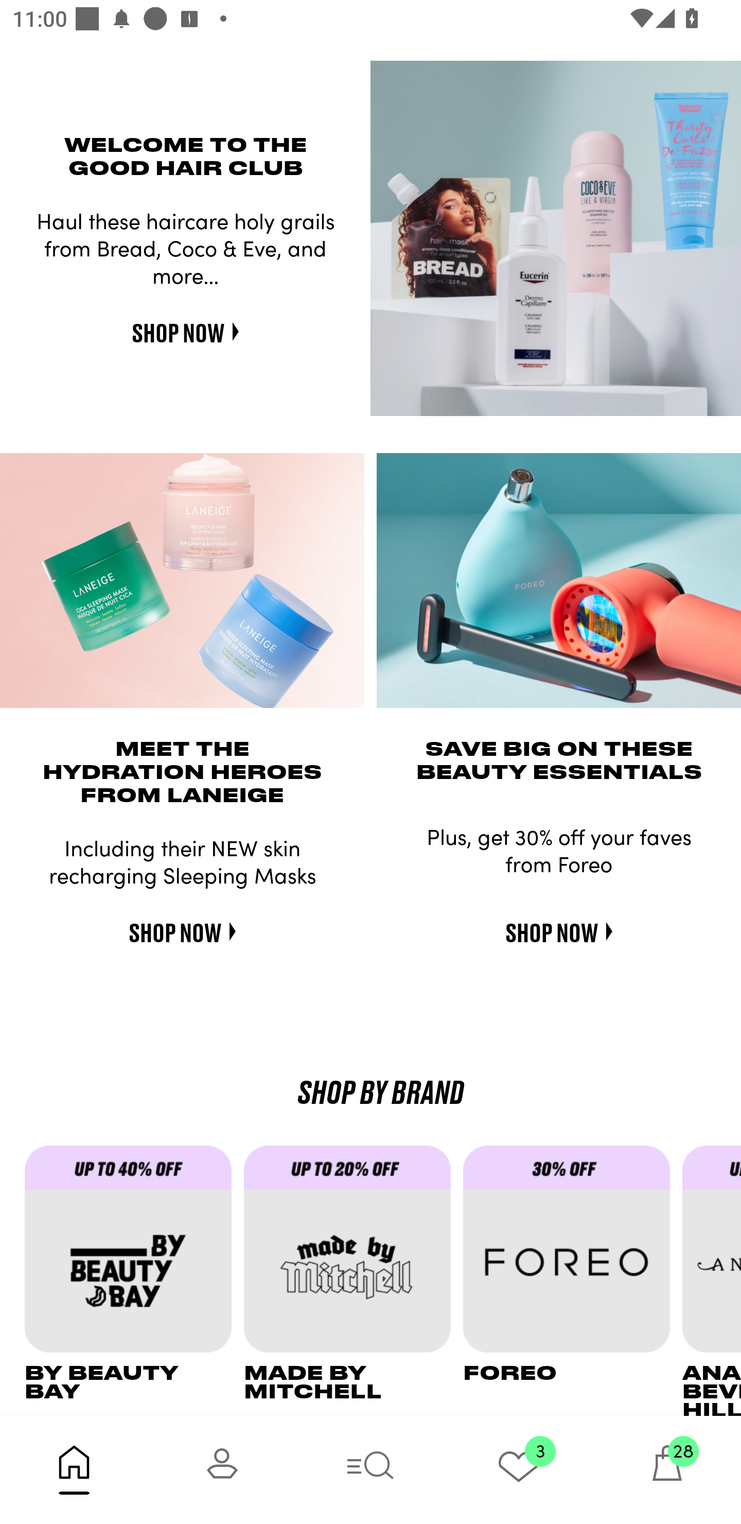 This screenshot has width=741, height=1524. Describe the element at coordinates (519, 1469) in the screenshot. I see `3` at that location.